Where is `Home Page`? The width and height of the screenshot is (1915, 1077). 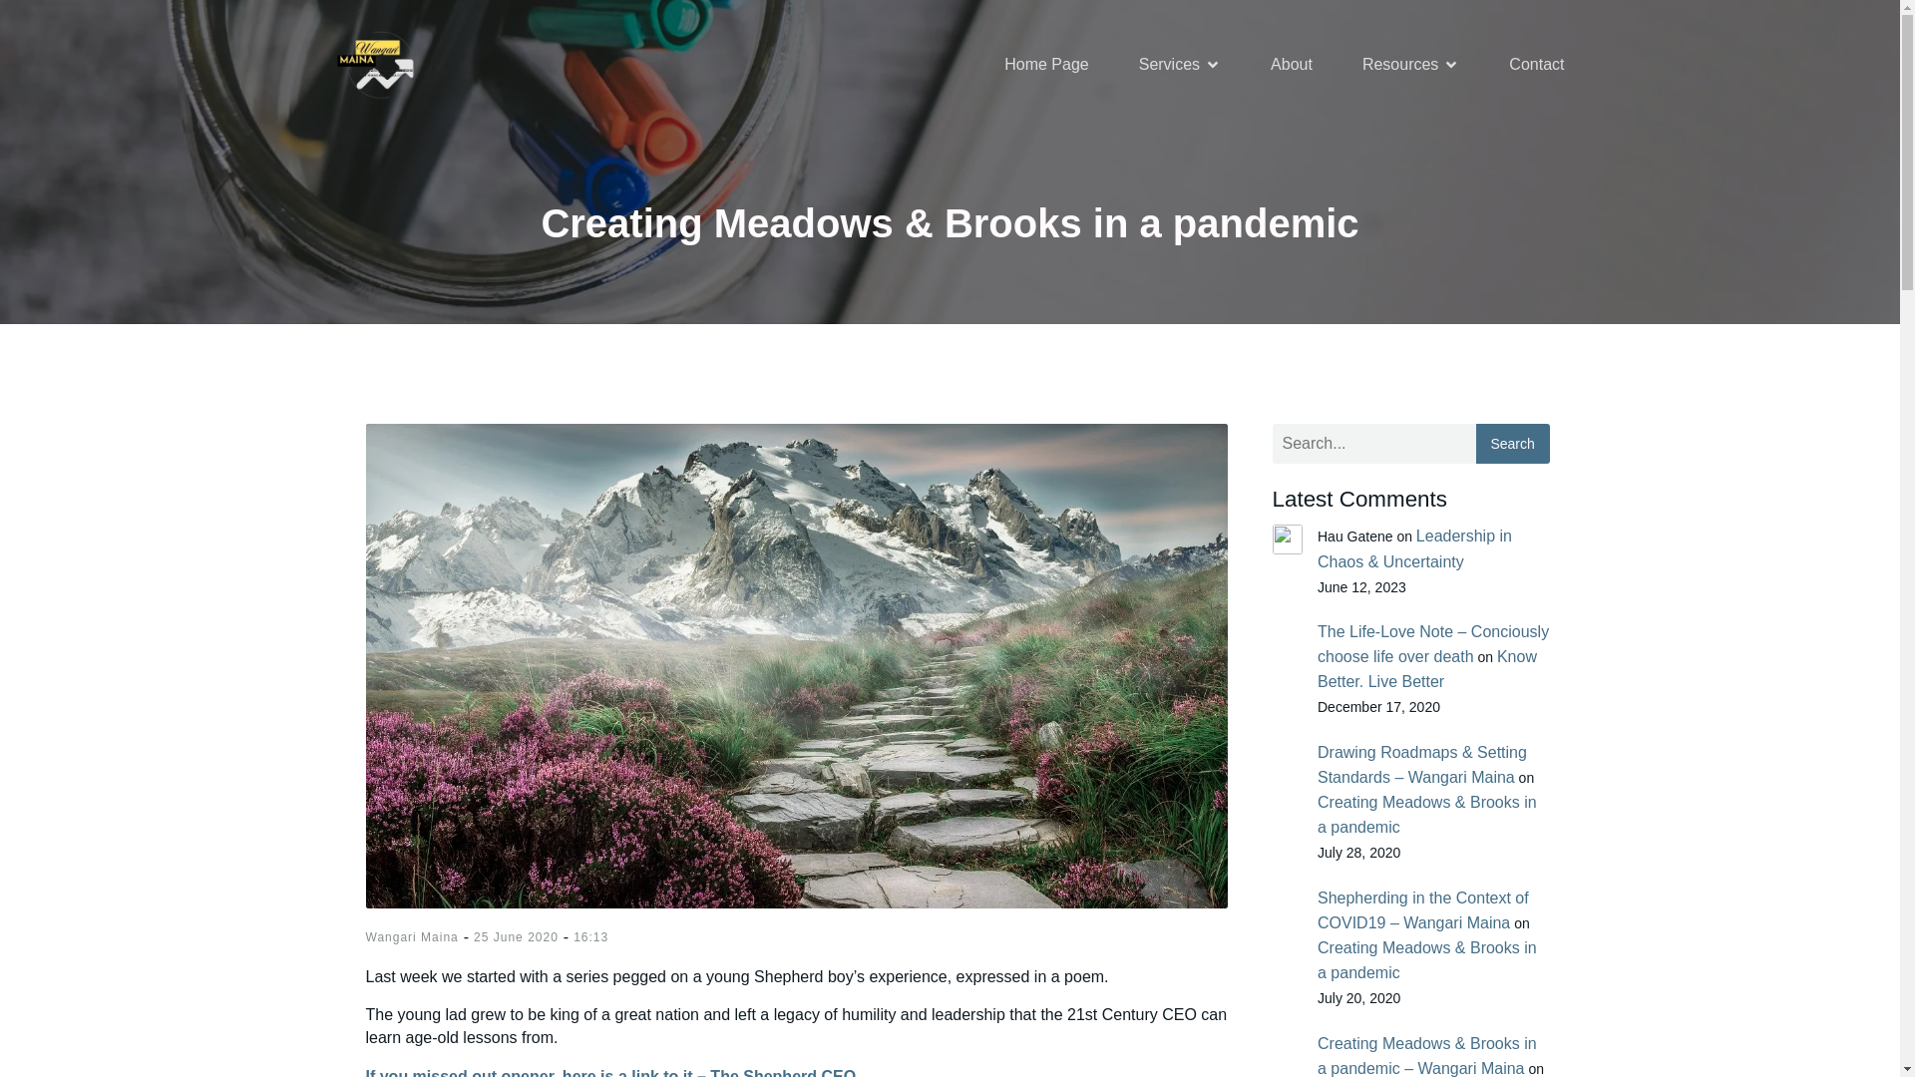 Home Page is located at coordinates (1046, 65).